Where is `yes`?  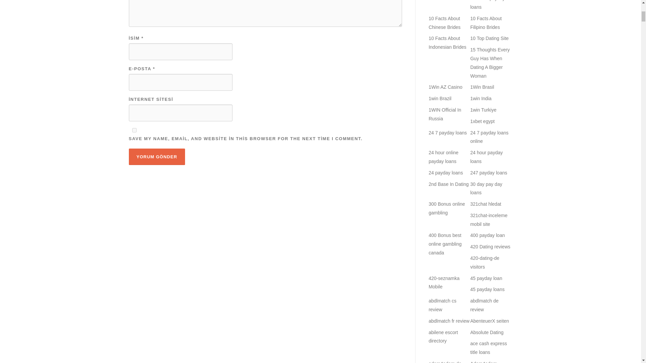
yes is located at coordinates (134, 130).